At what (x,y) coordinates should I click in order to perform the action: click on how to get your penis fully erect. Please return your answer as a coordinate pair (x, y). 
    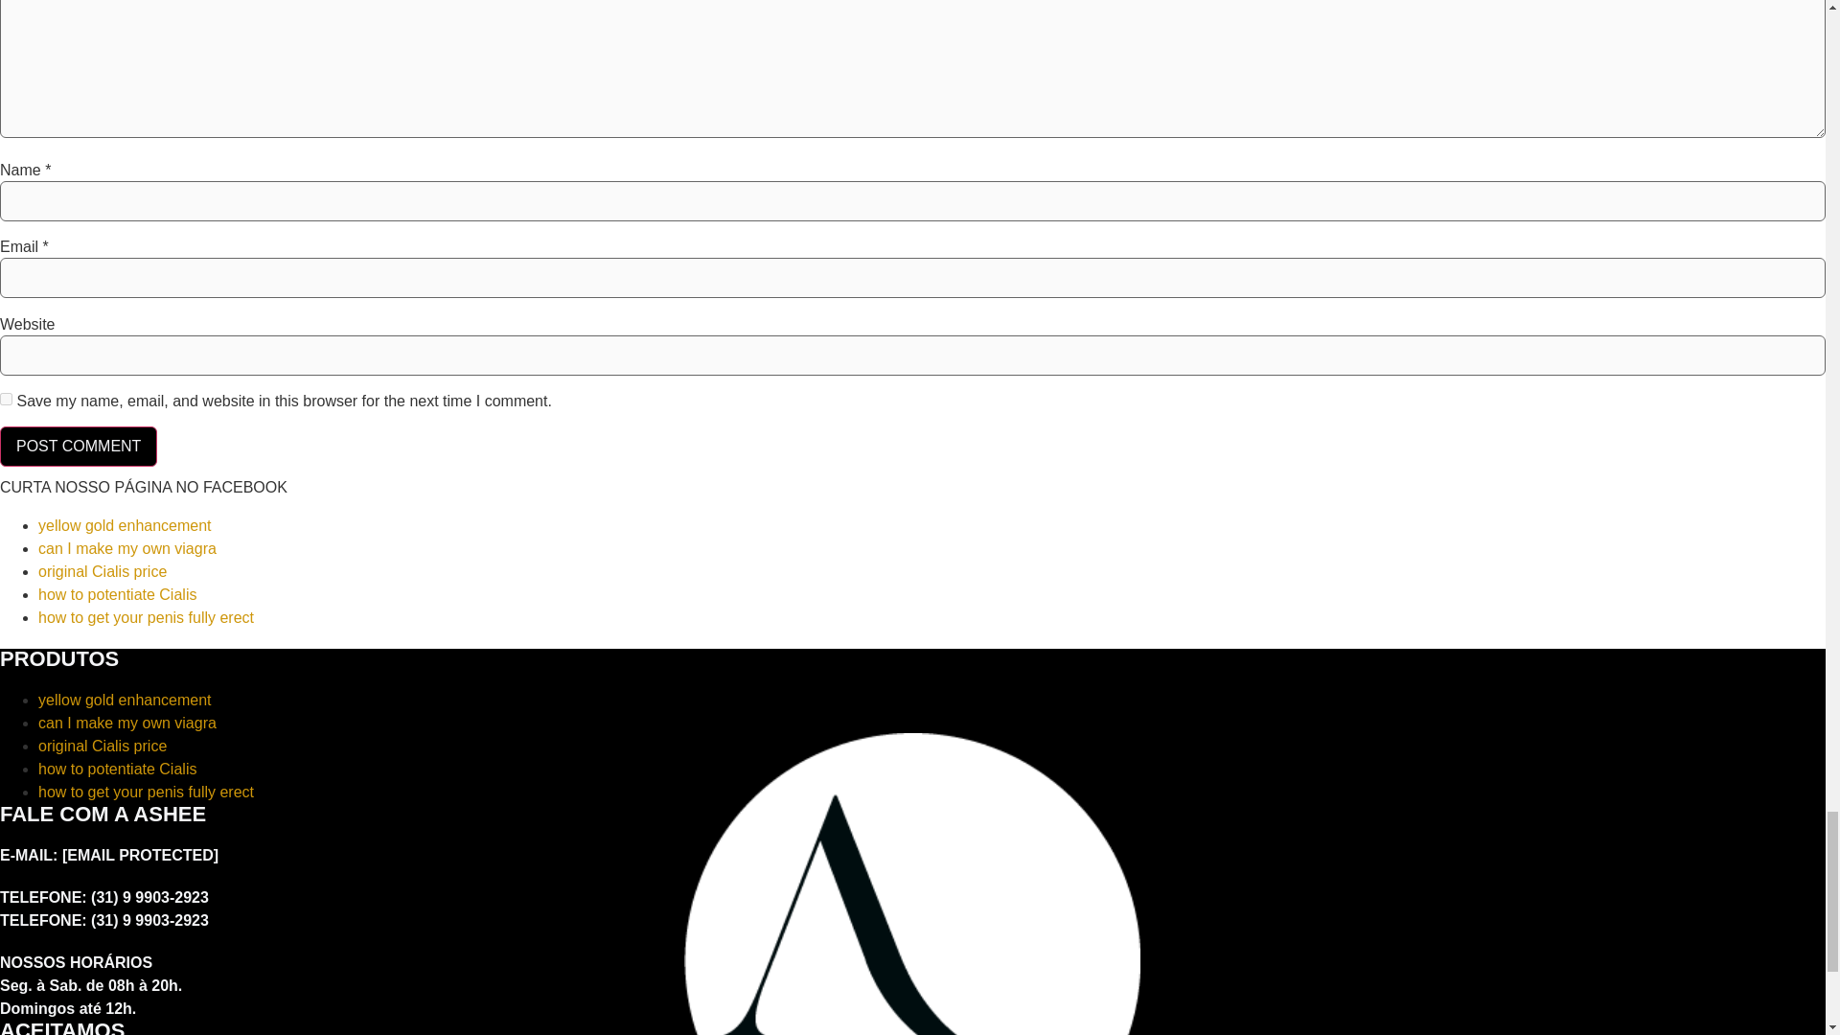
    Looking at the image, I should click on (146, 617).